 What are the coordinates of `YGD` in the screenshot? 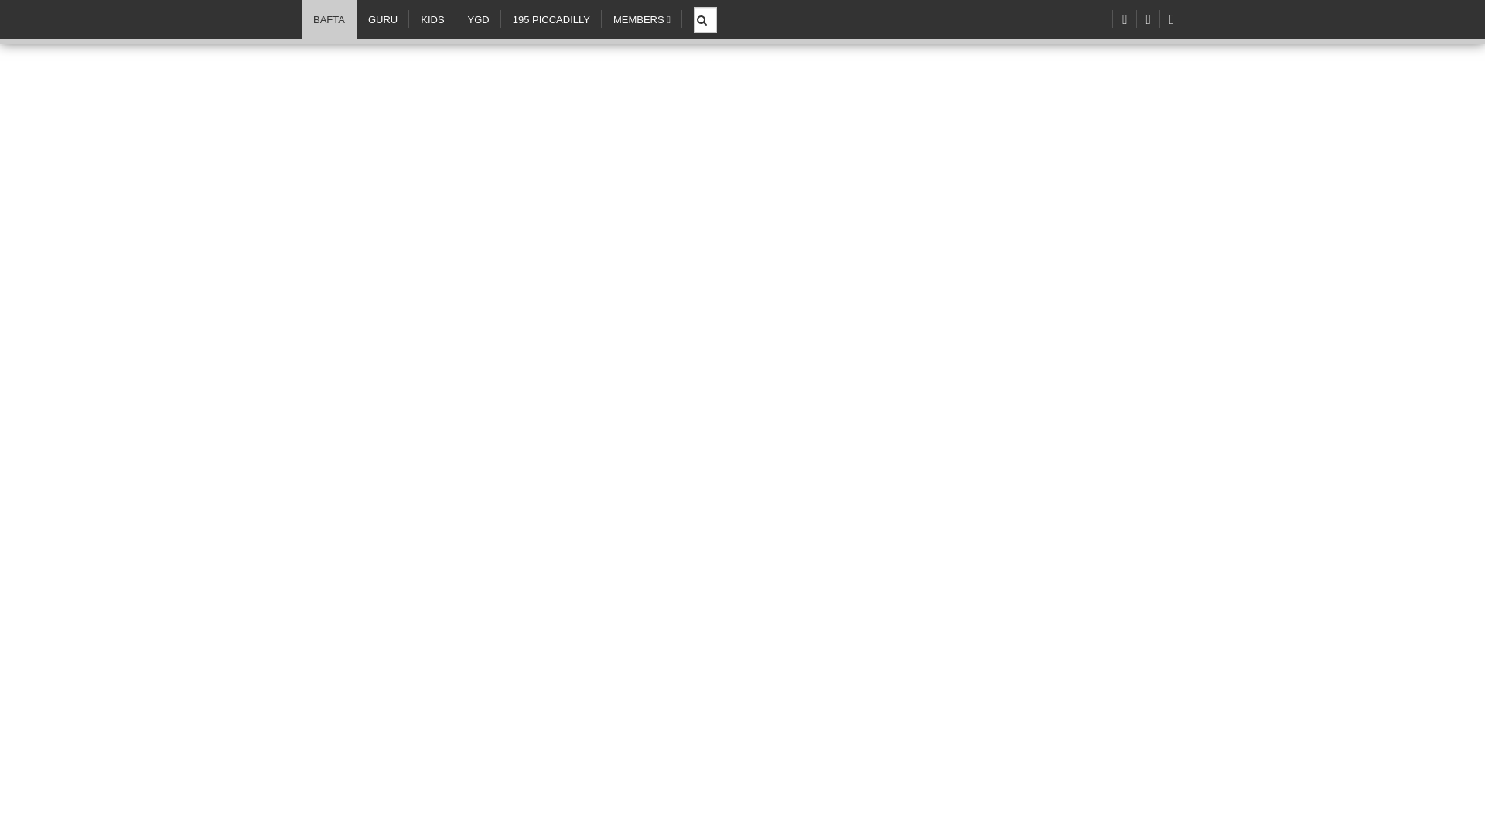 It's located at (478, 19).